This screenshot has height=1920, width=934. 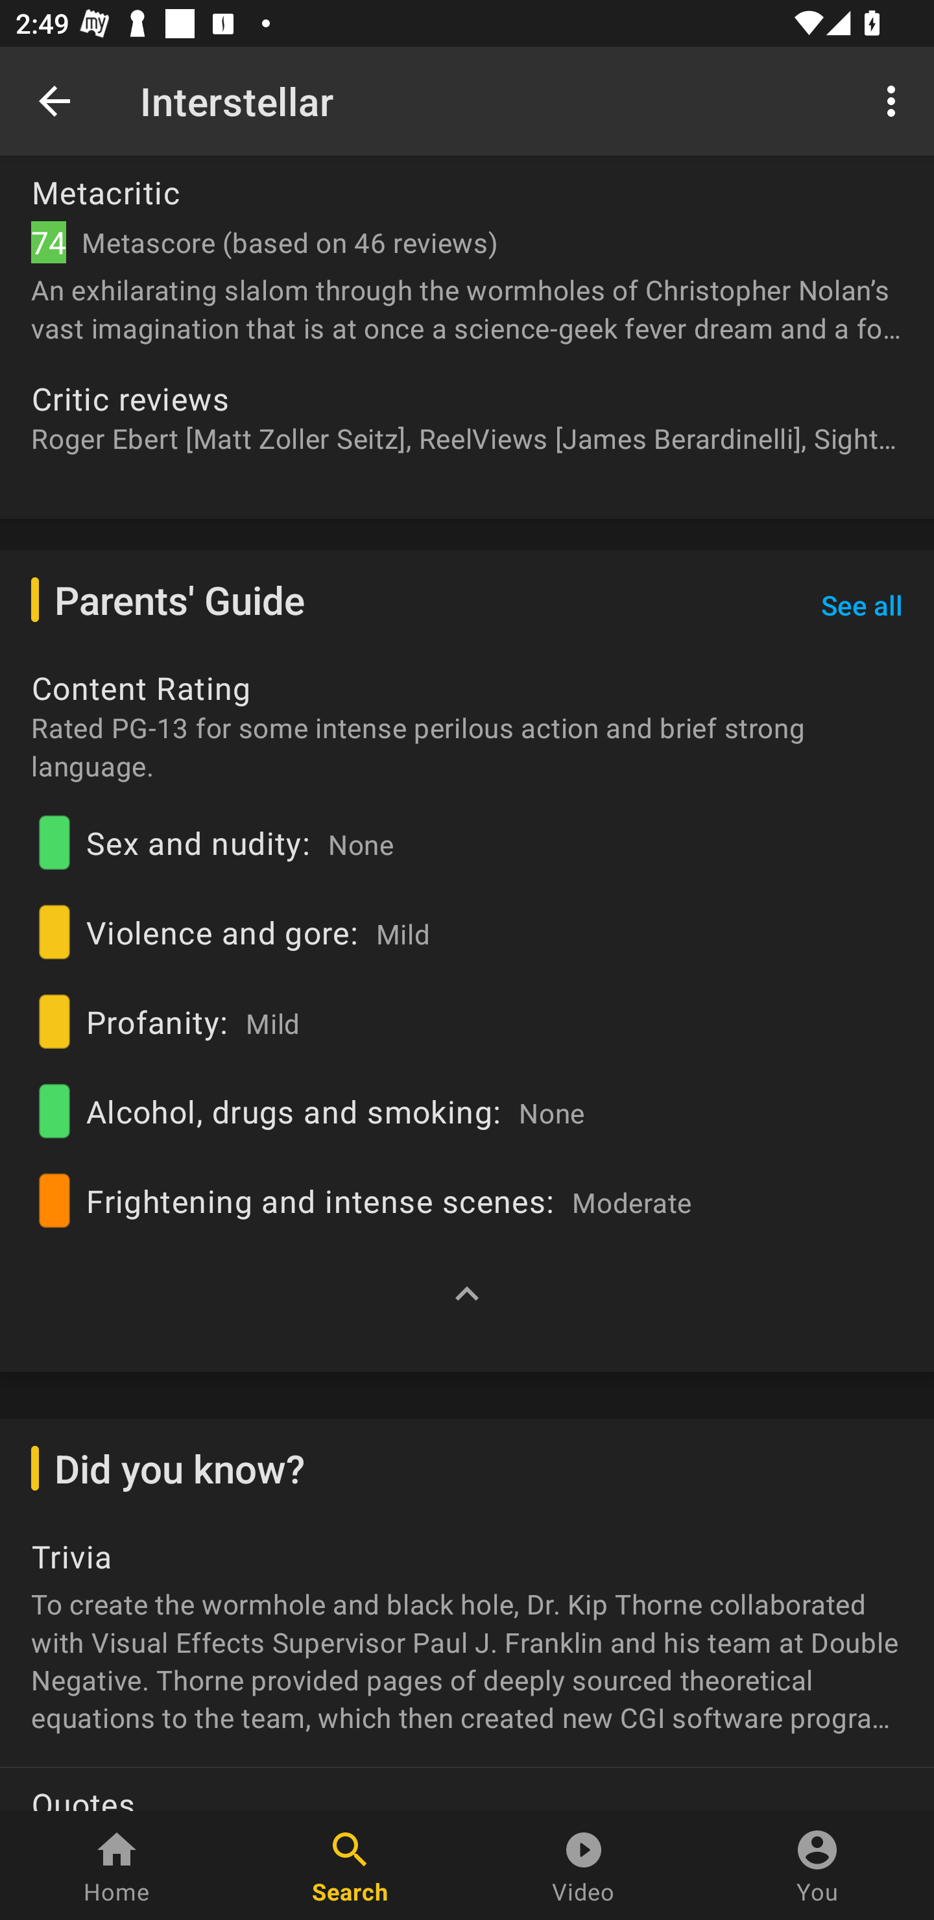 What do you see at coordinates (584, 1866) in the screenshot?
I see `Video` at bounding box center [584, 1866].